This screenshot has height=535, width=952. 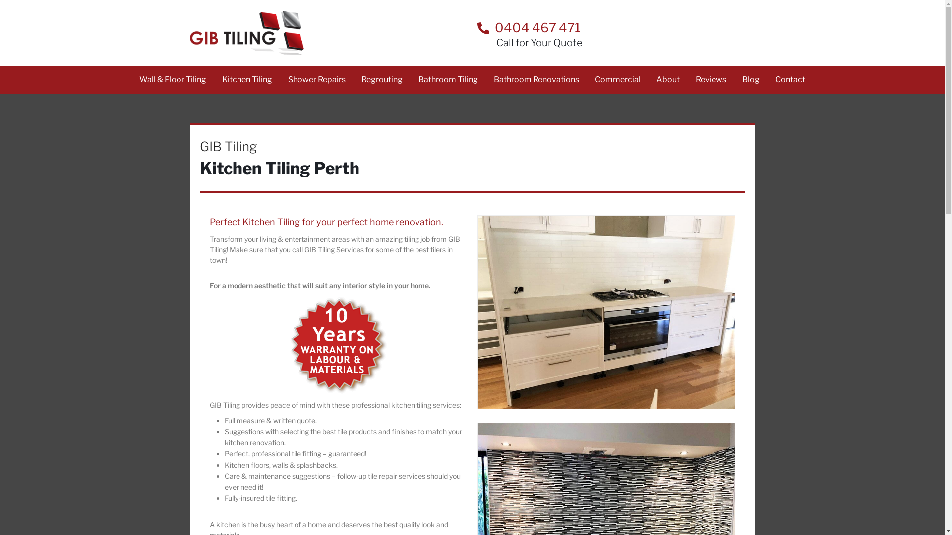 I want to click on 0404 467 471, so click(x=613, y=28).